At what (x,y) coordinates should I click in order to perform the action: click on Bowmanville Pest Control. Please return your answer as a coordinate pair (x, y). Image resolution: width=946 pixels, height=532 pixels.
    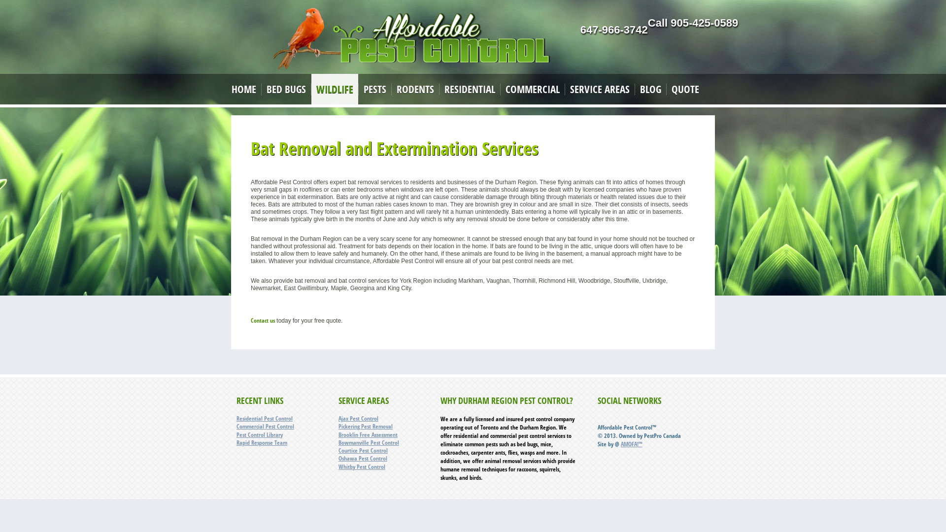
    Looking at the image, I should click on (369, 442).